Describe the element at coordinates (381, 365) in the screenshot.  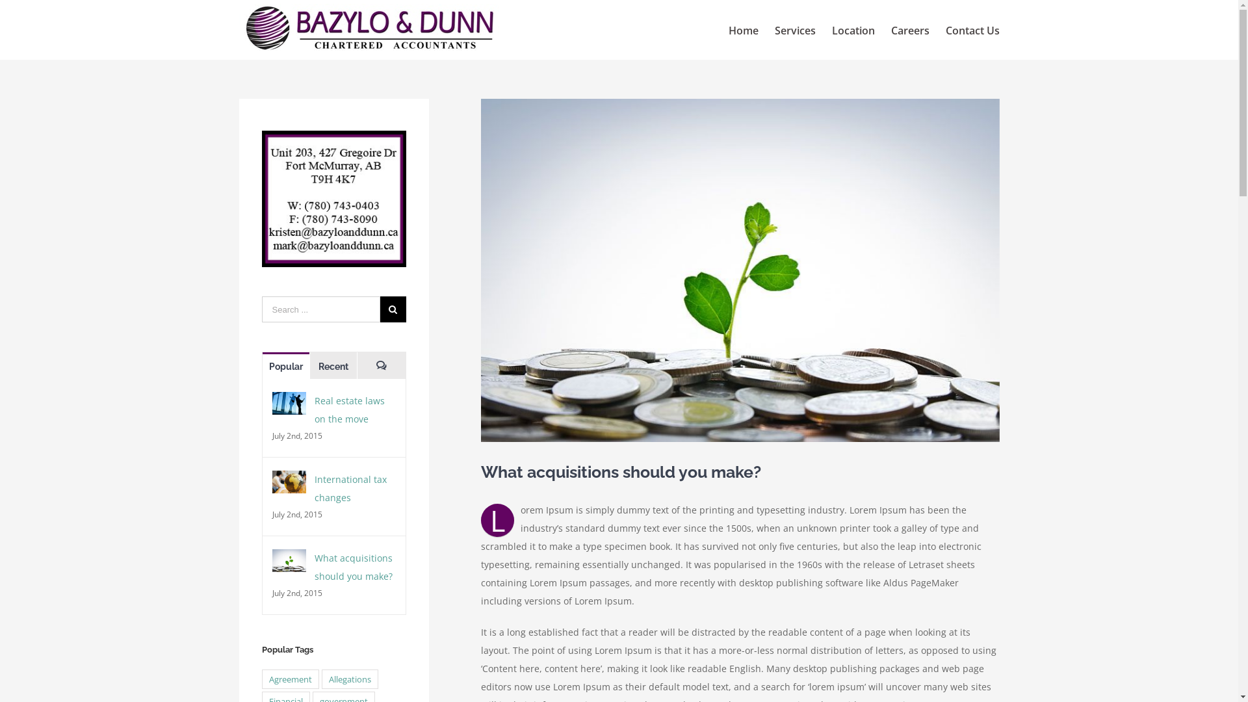
I see `Comments` at that location.